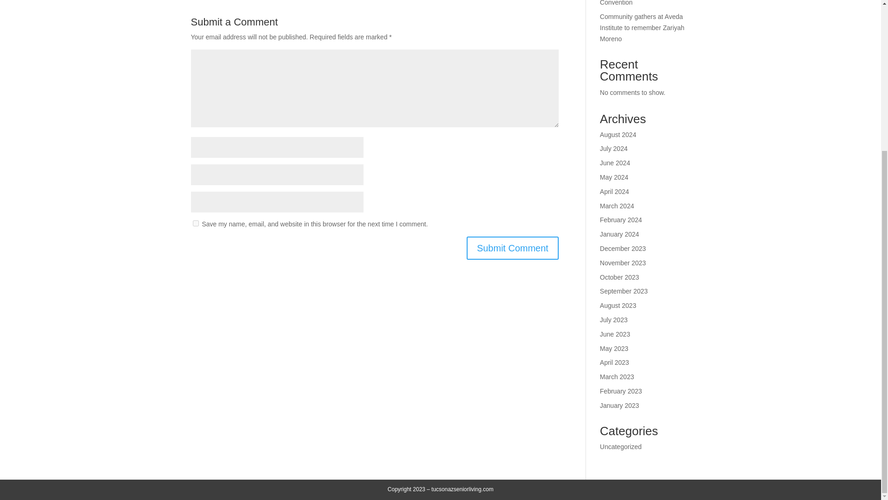 The image size is (888, 500). What do you see at coordinates (624, 291) in the screenshot?
I see `September 2023` at bounding box center [624, 291].